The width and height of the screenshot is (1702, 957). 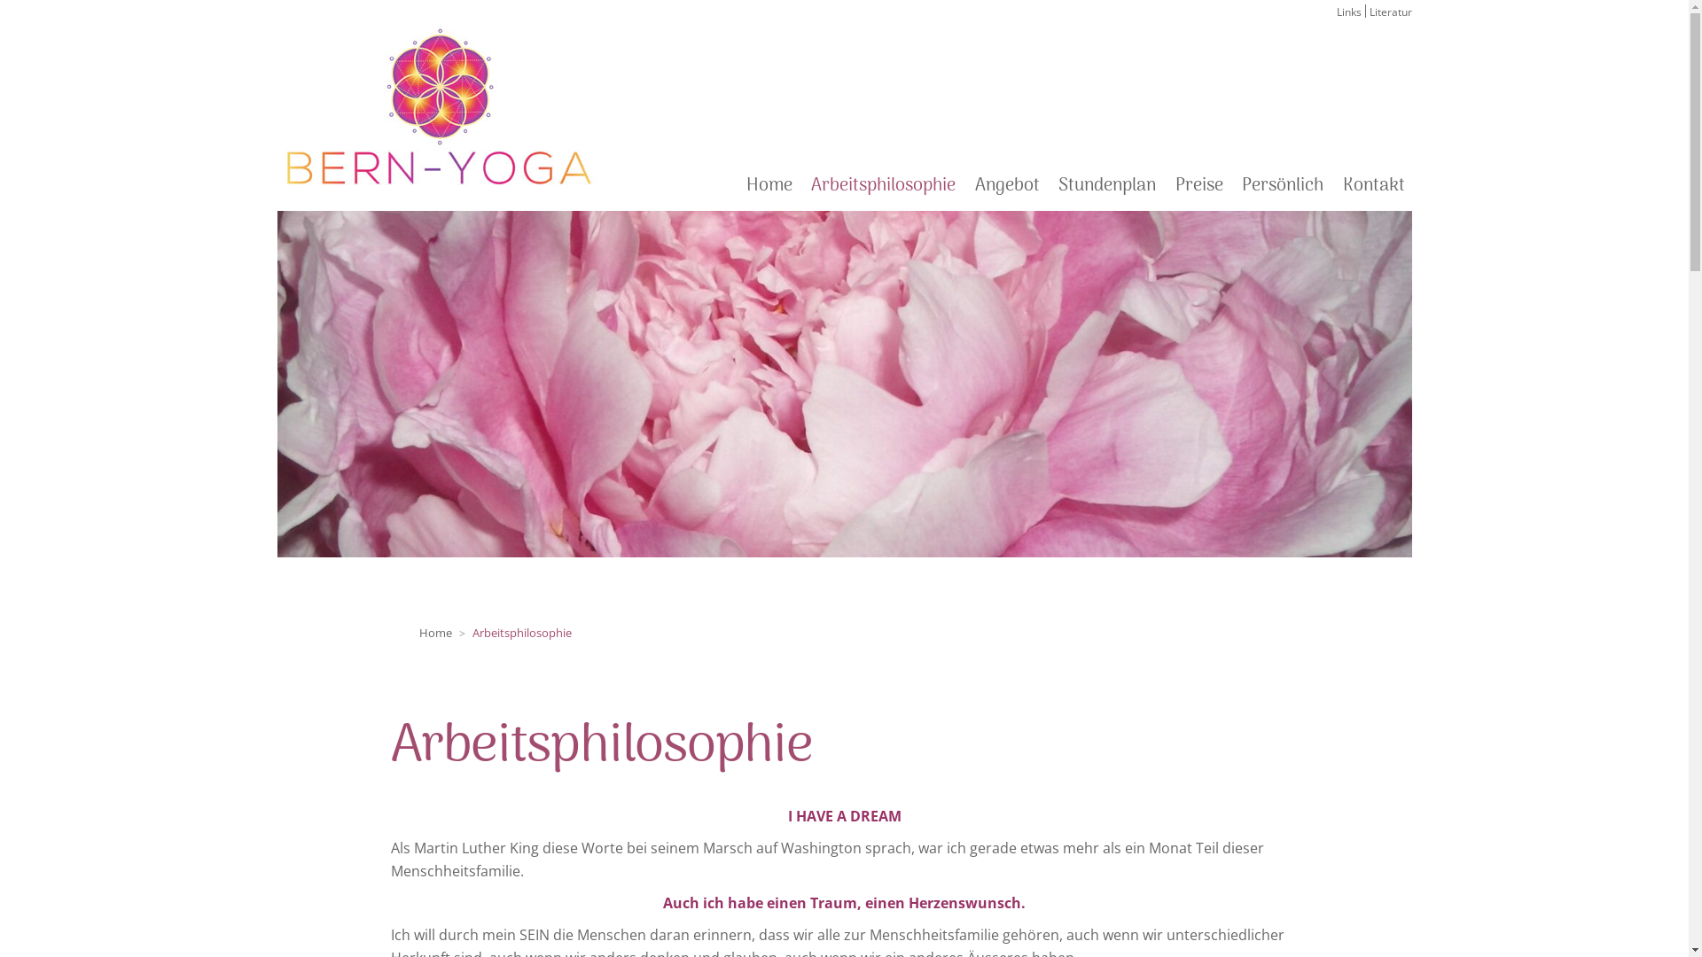 I want to click on Angebot, so click(x=1007, y=186).